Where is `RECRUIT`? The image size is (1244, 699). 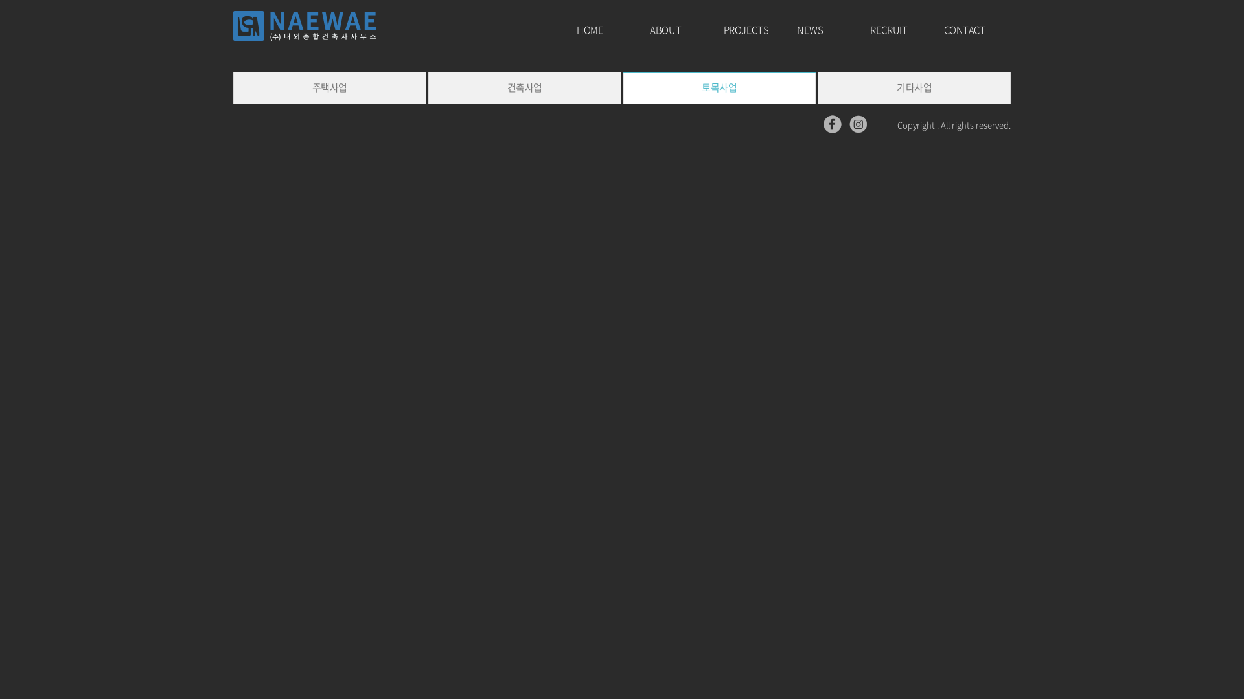
RECRUIT is located at coordinates (901, 29).